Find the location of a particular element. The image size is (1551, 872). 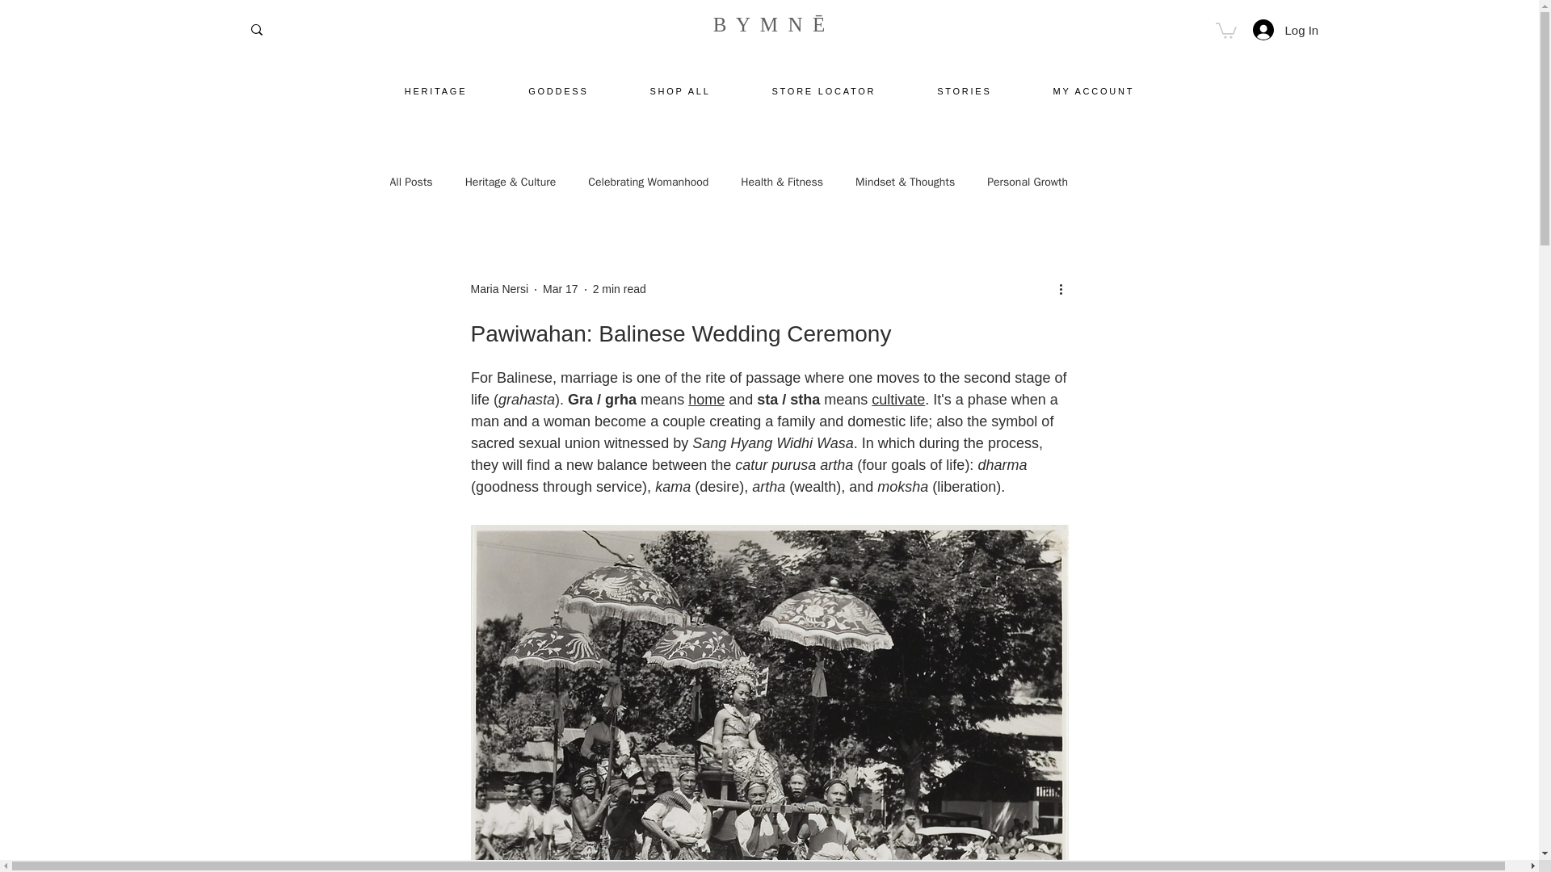

HERITAGE is located at coordinates (435, 90).